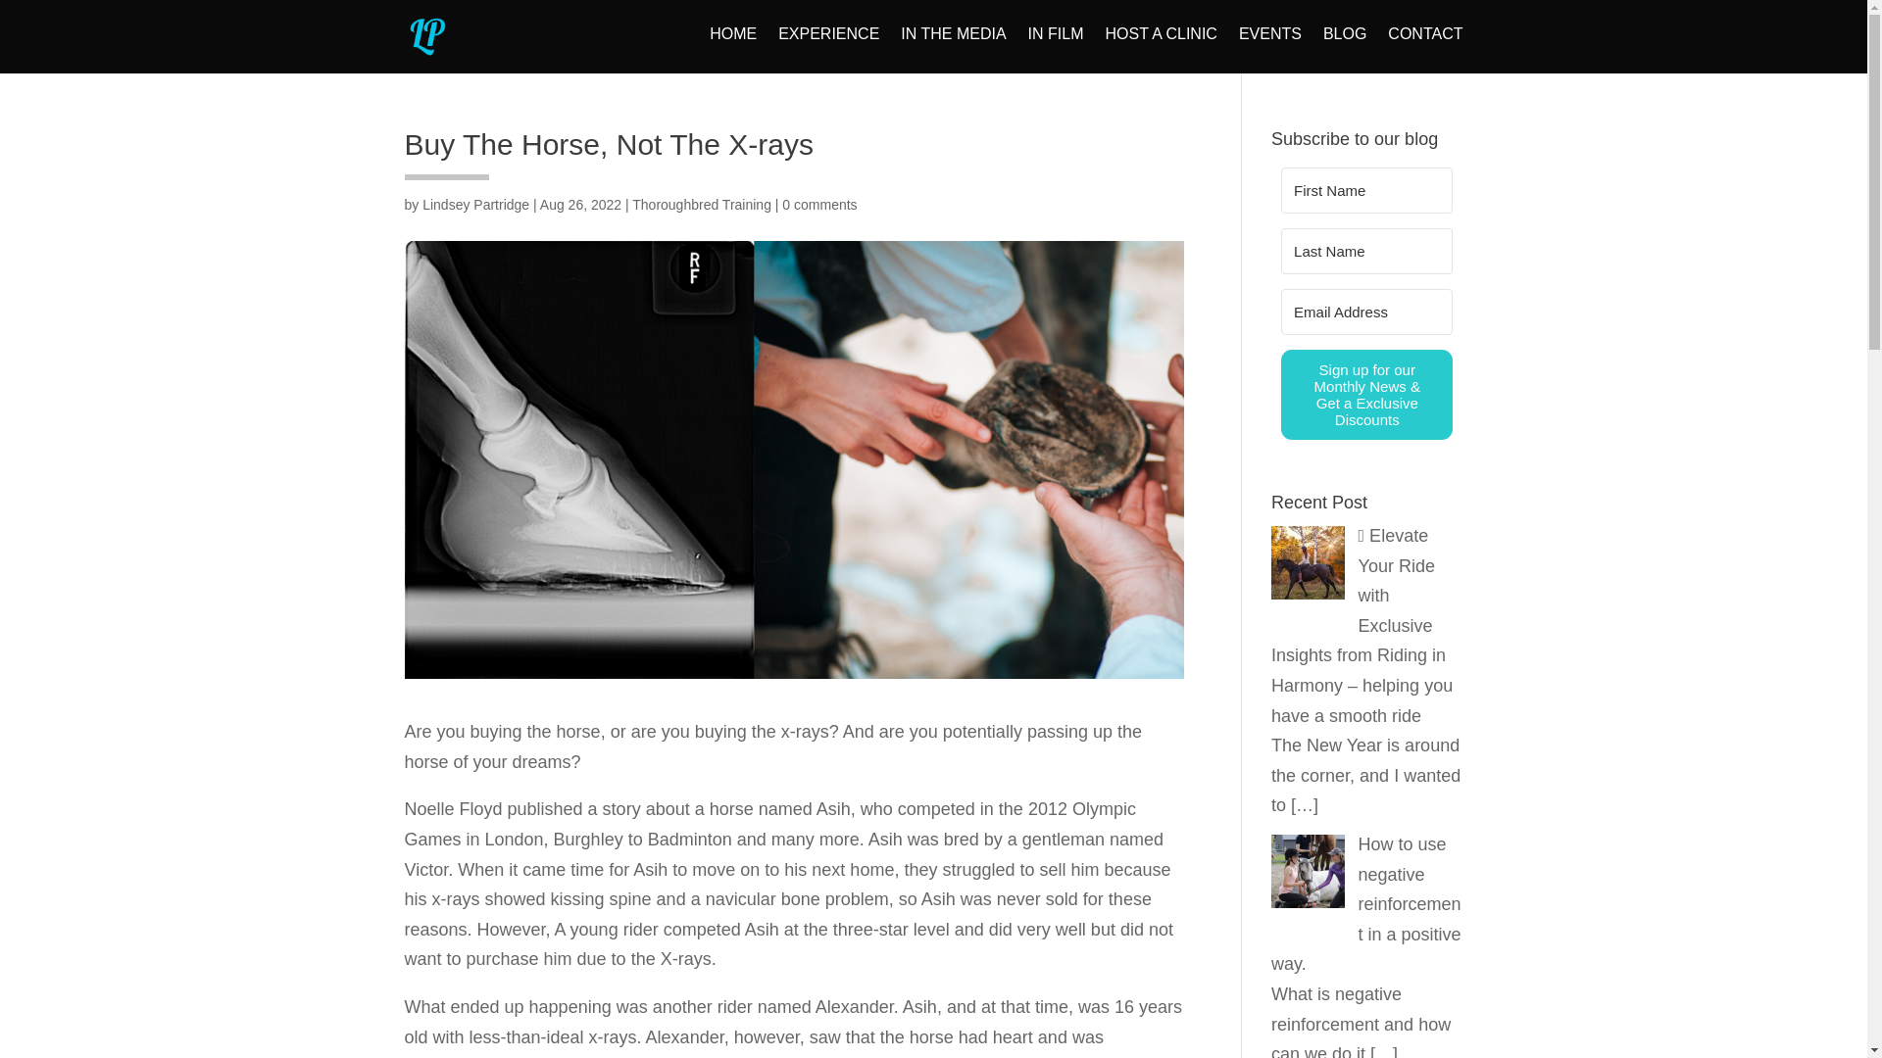 This screenshot has width=1882, height=1058. What do you see at coordinates (828, 50) in the screenshot?
I see `EXPERIENCE` at bounding box center [828, 50].